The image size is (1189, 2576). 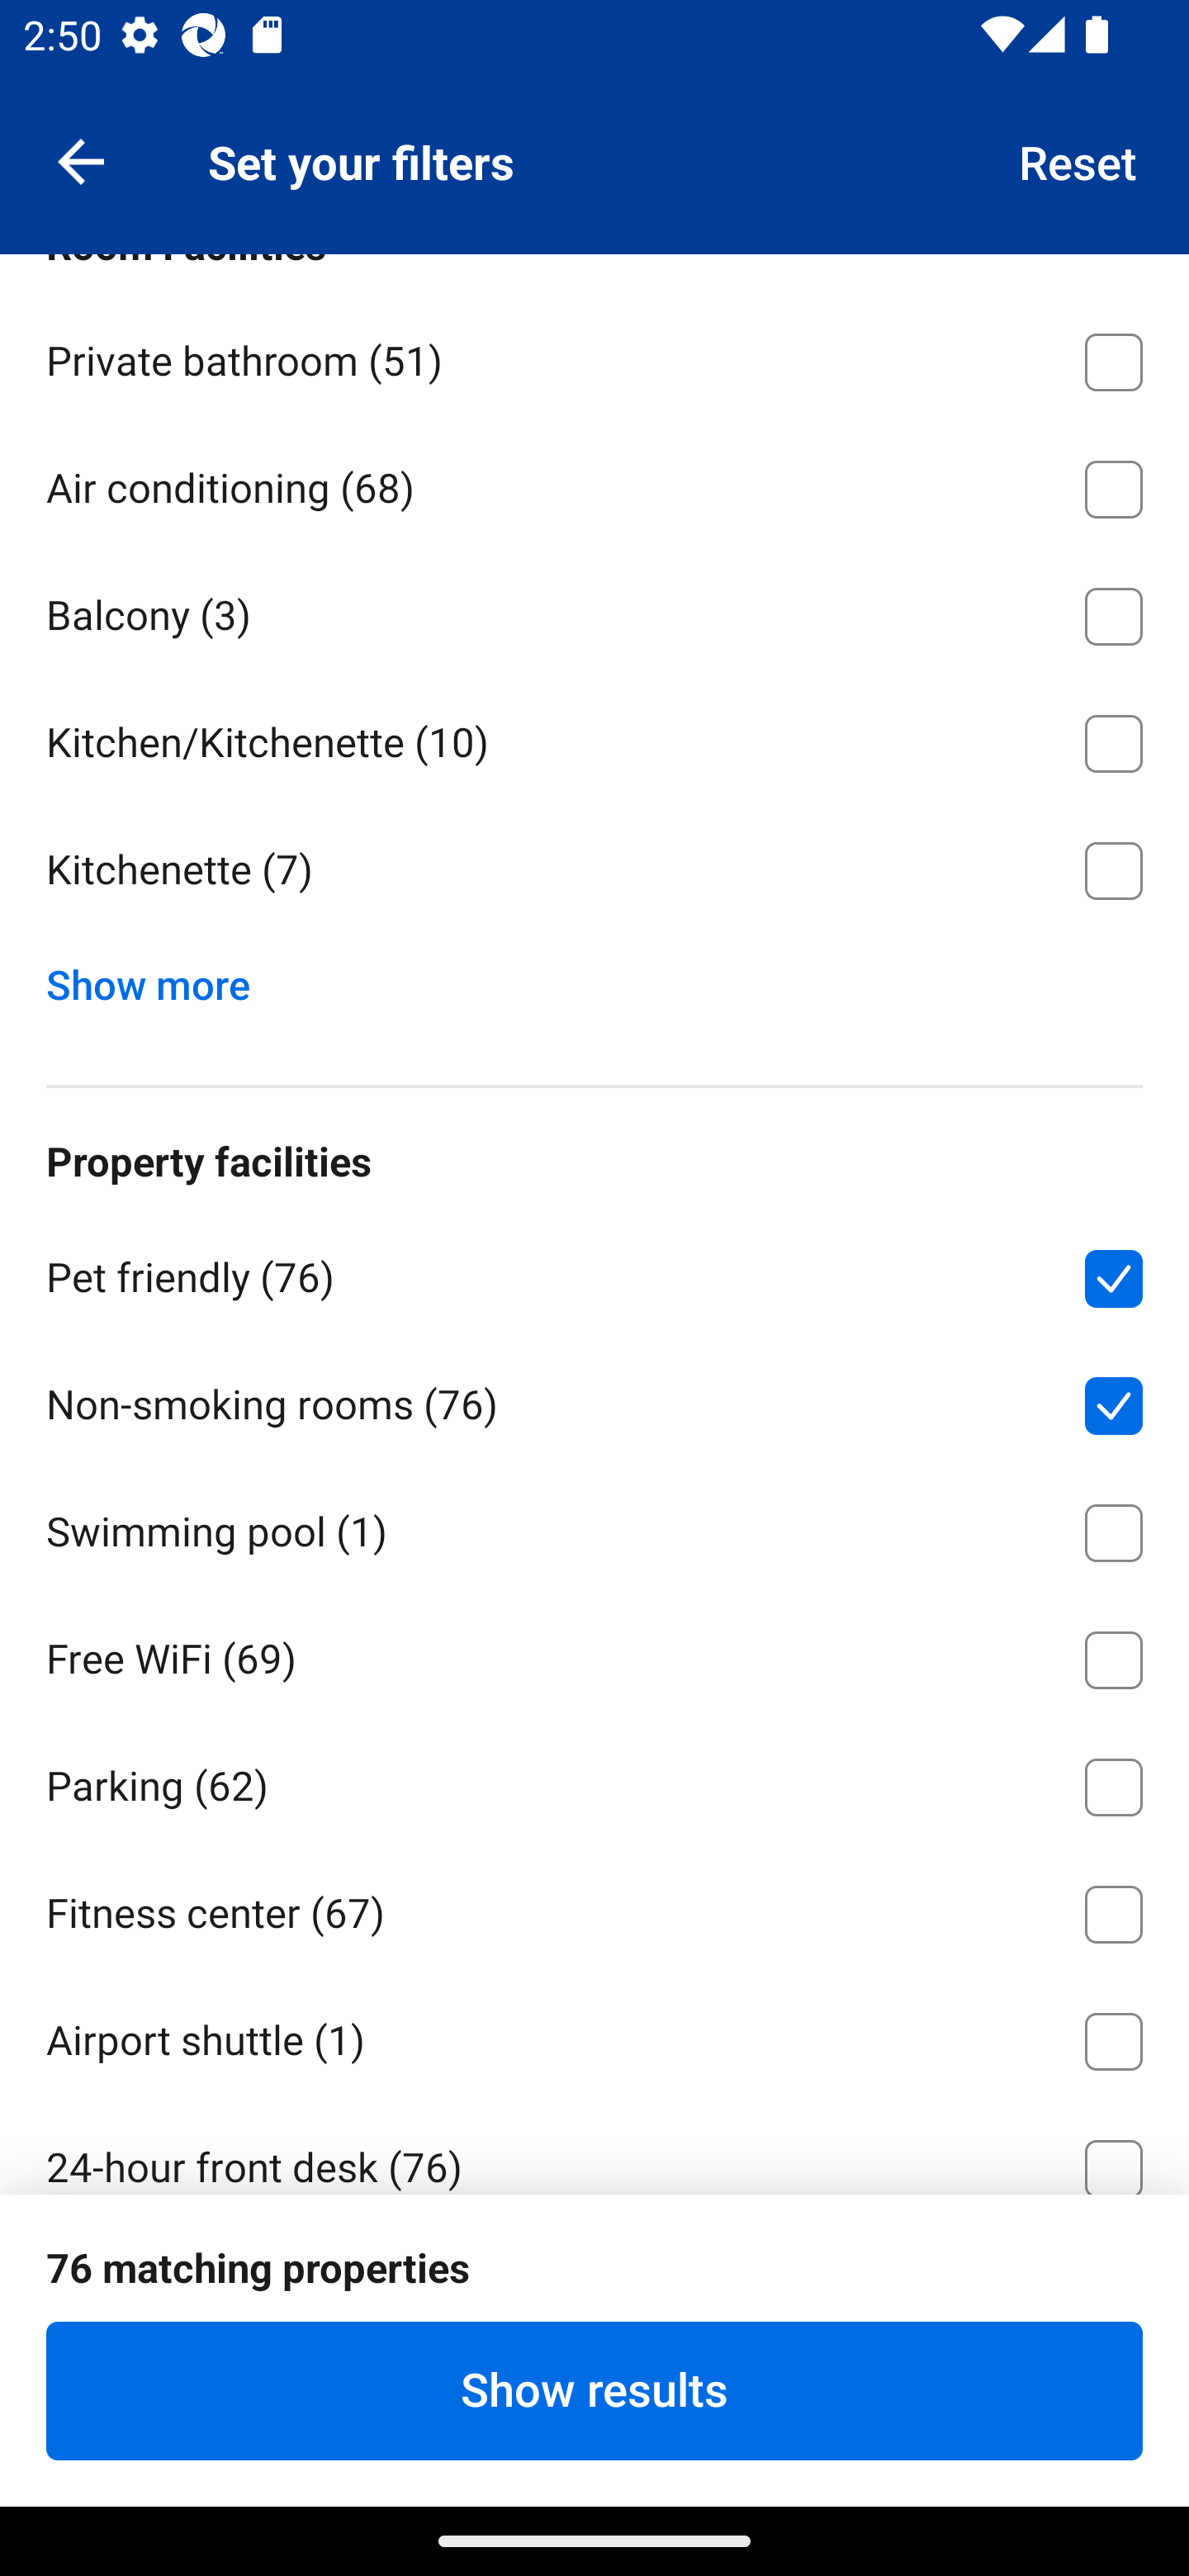 What do you see at coordinates (160, 978) in the screenshot?
I see `Show more` at bounding box center [160, 978].